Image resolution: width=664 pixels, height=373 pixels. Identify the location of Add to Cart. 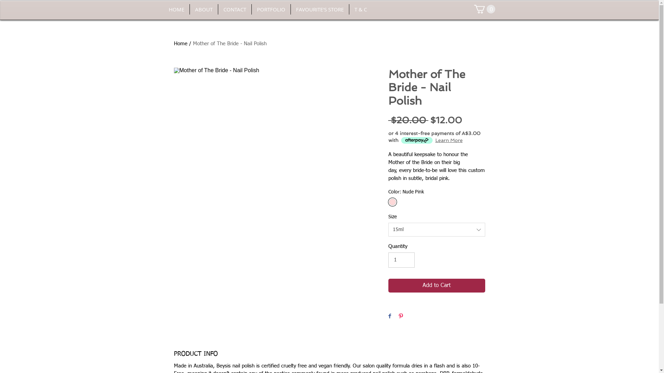
(436, 286).